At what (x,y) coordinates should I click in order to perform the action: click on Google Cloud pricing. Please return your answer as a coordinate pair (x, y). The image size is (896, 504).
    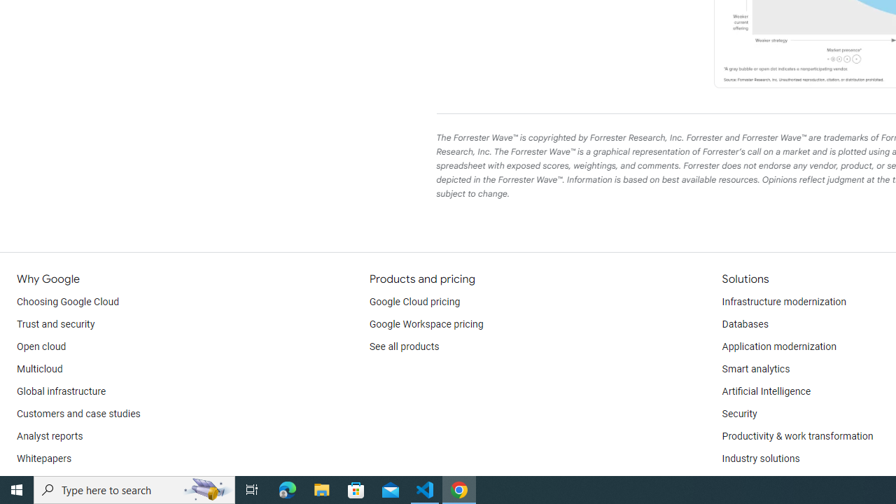
    Looking at the image, I should click on (414, 302).